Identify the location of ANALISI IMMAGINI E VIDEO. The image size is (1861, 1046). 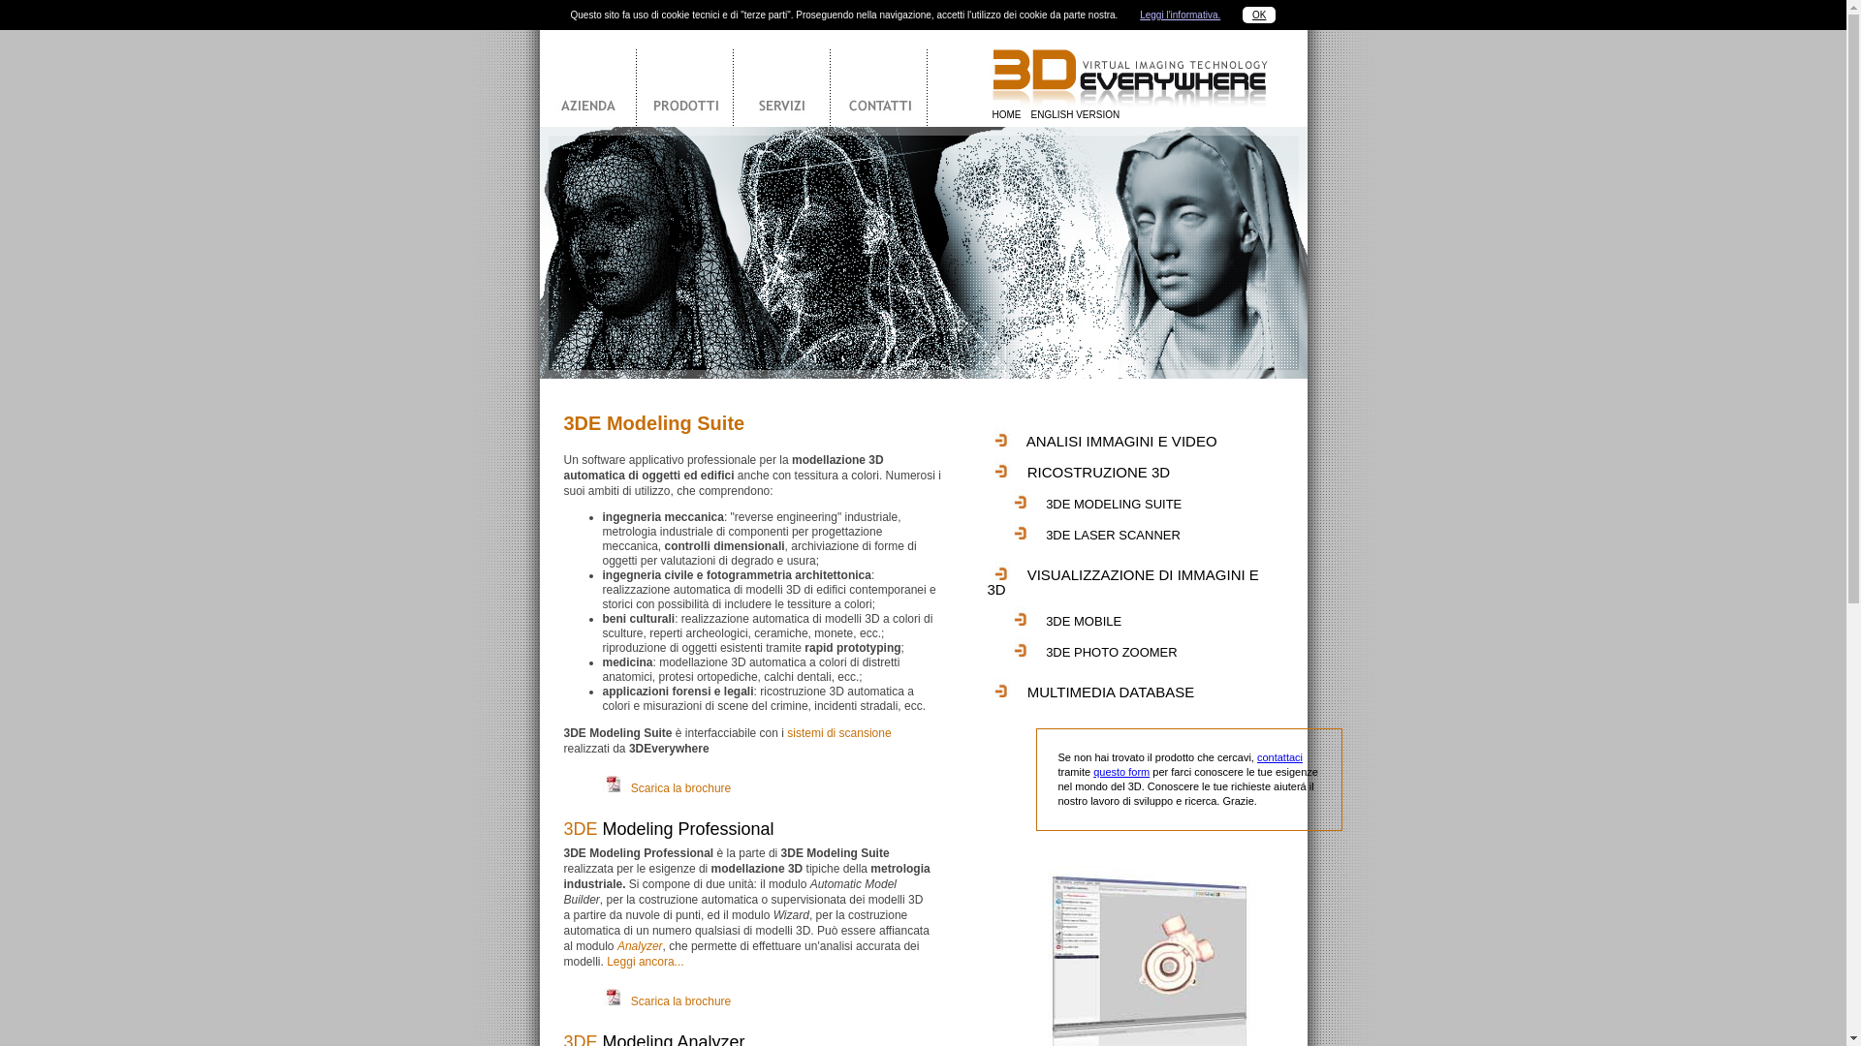
(1122, 441).